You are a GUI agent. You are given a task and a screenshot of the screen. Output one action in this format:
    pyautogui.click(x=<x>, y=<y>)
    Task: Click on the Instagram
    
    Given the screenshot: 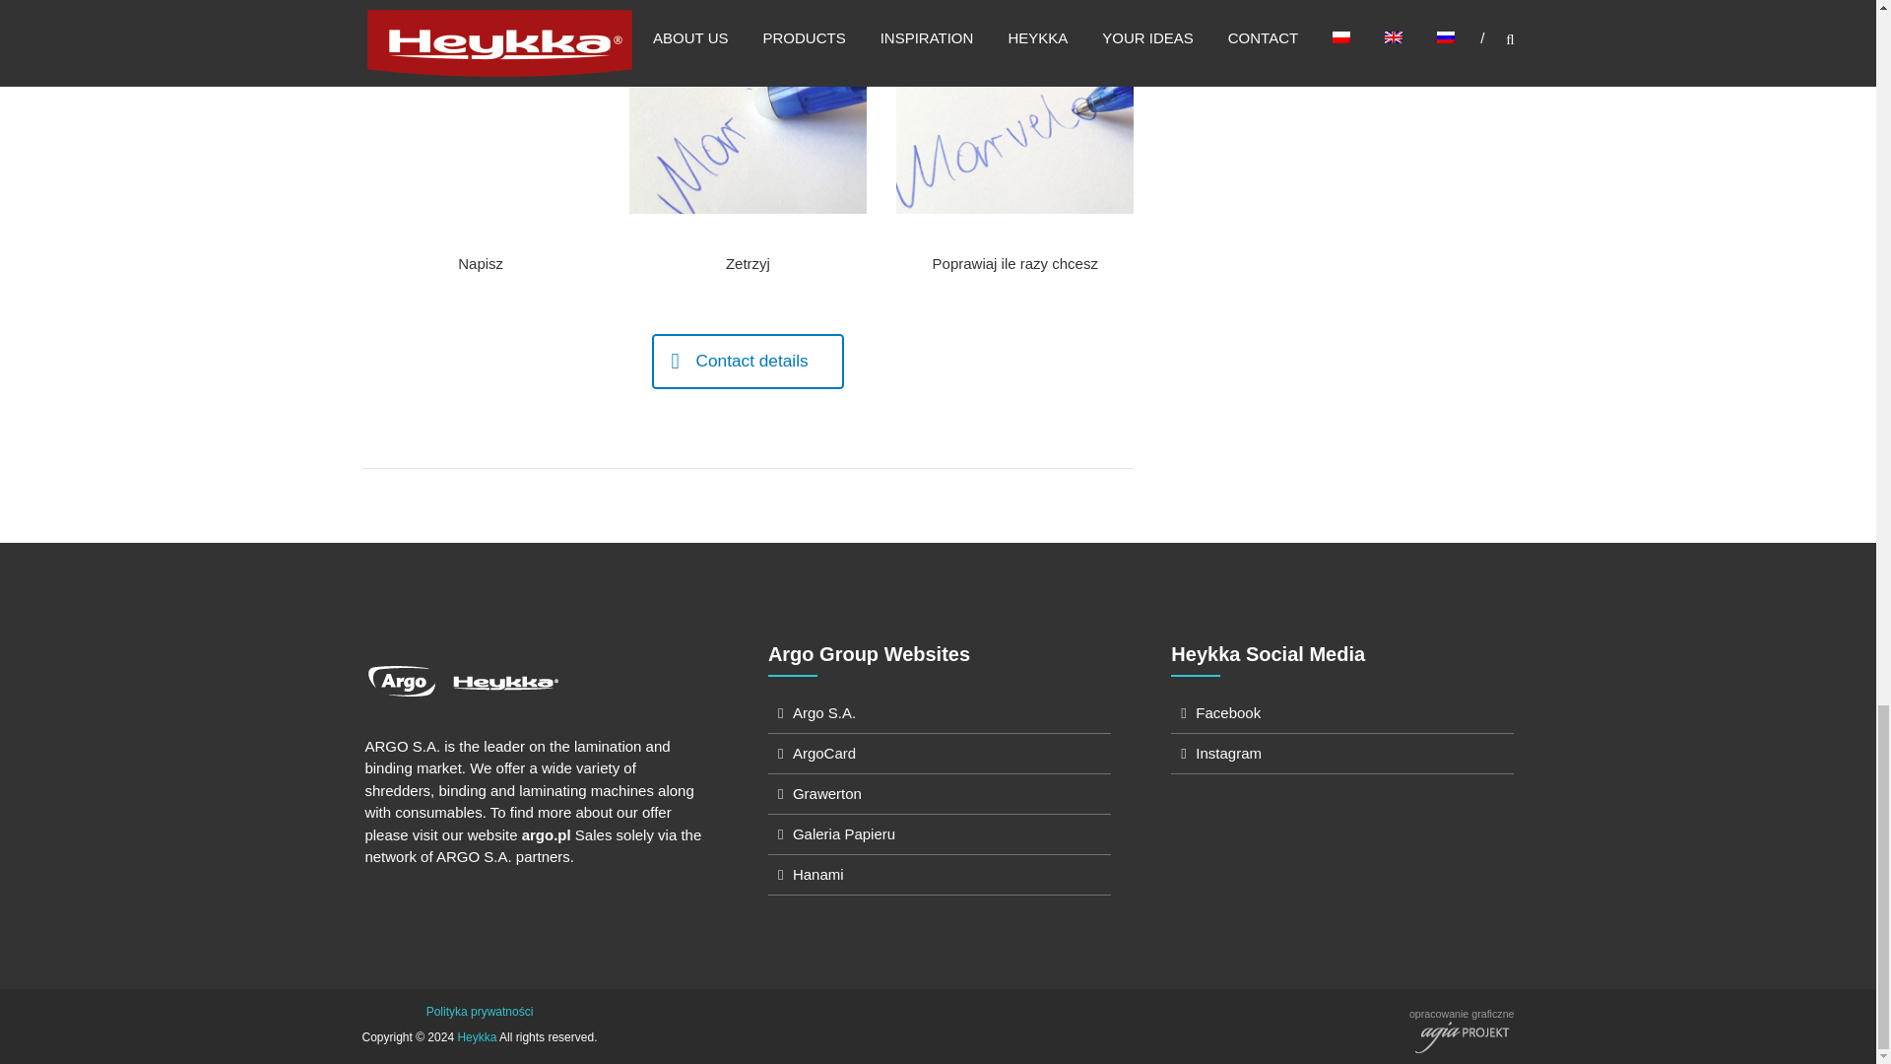 What is the action you would take?
    pyautogui.click(x=1227, y=753)
    